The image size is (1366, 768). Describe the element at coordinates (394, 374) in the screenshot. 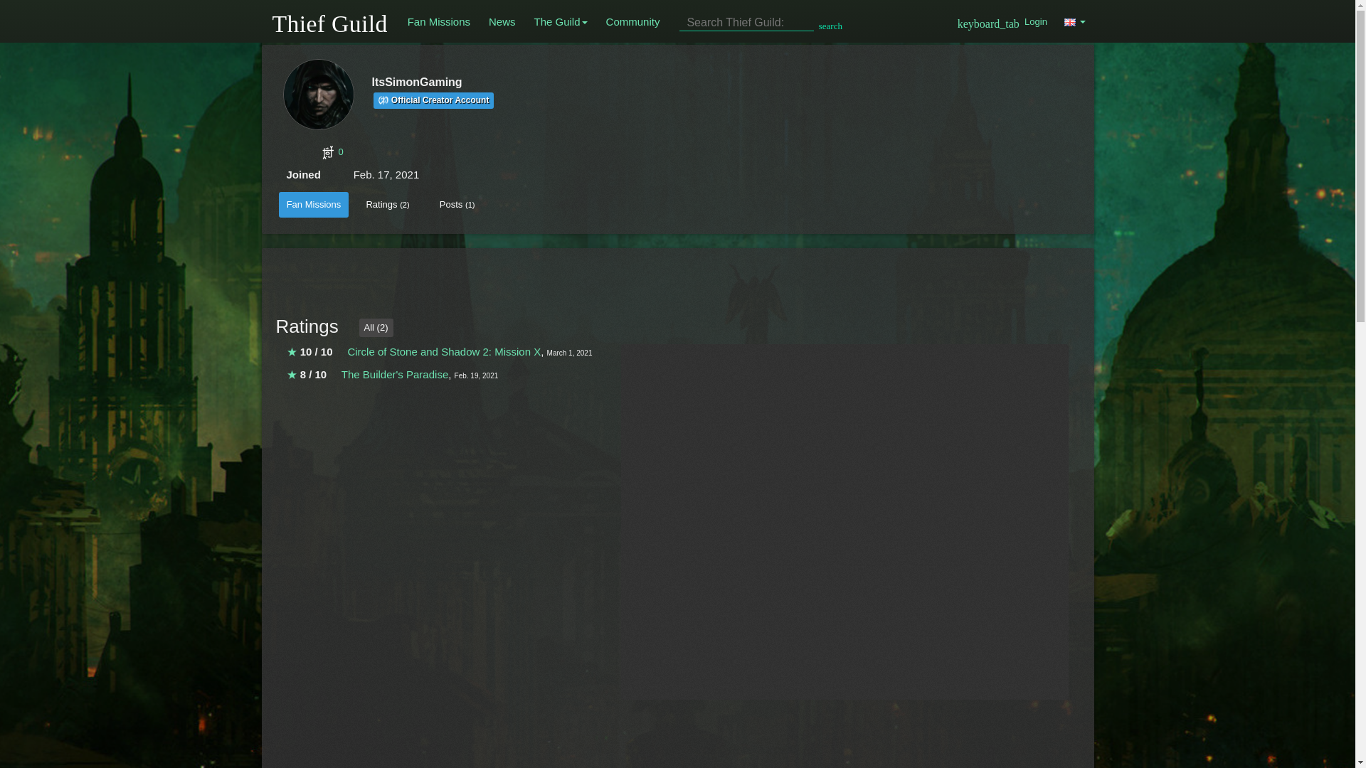

I see `The Builder's Paradise` at that location.